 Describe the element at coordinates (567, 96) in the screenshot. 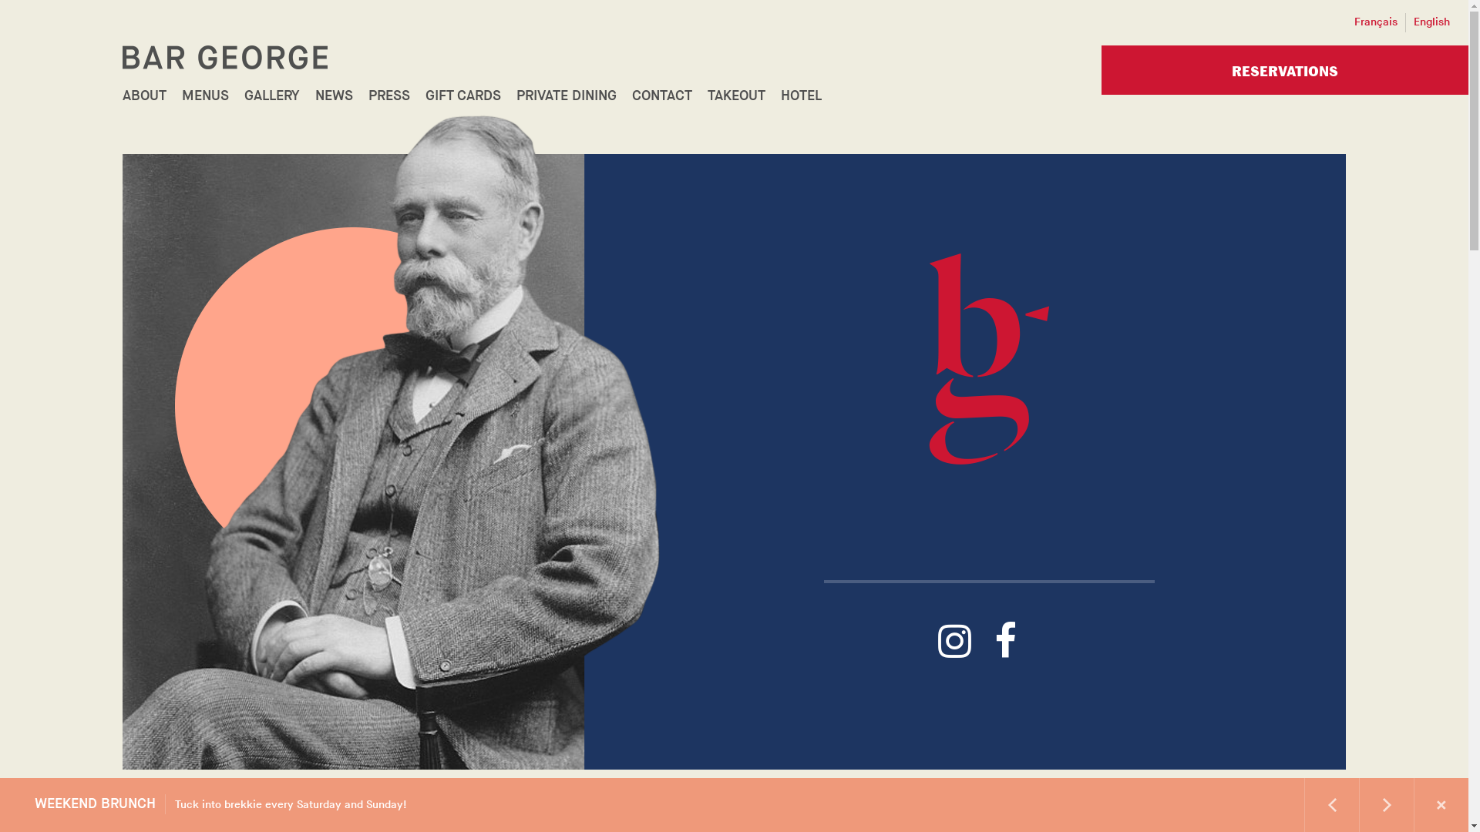

I see `PRIVATE DINING` at that location.